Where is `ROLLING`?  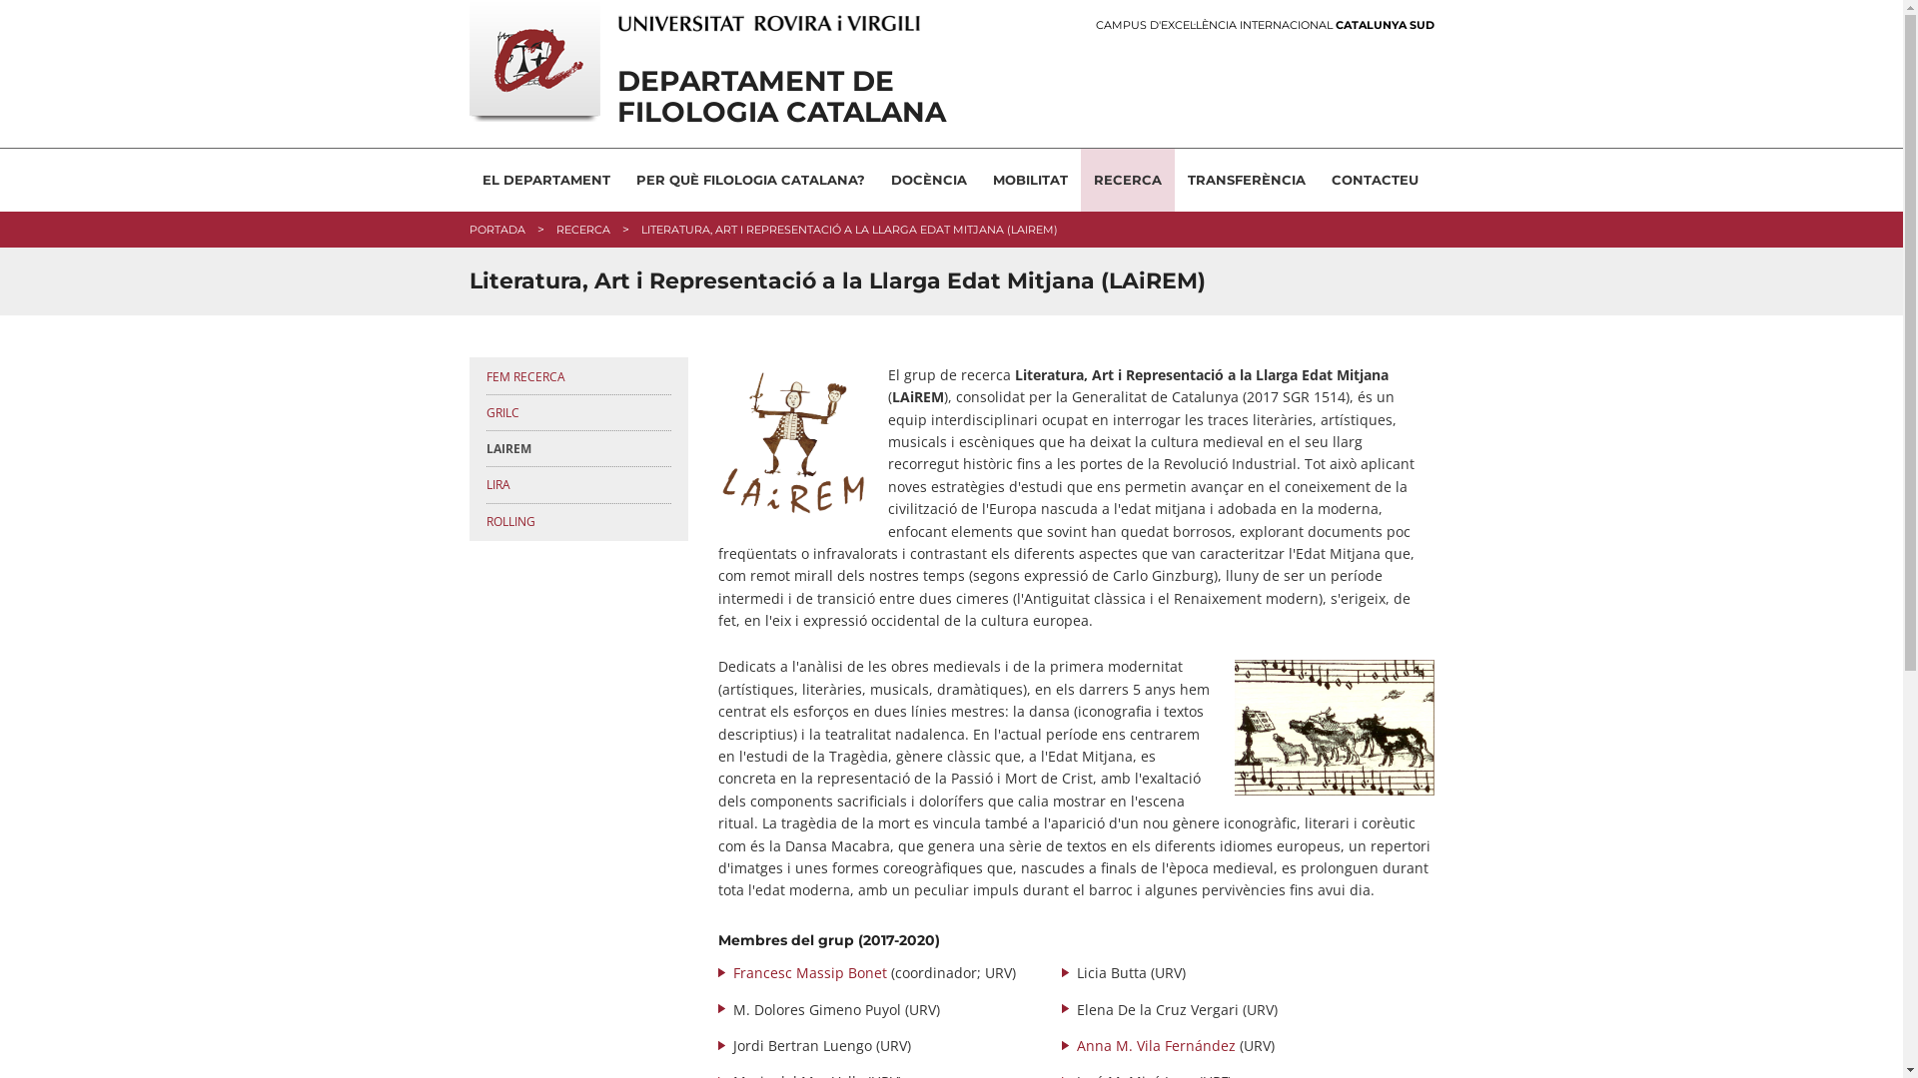 ROLLING is located at coordinates (577, 521).